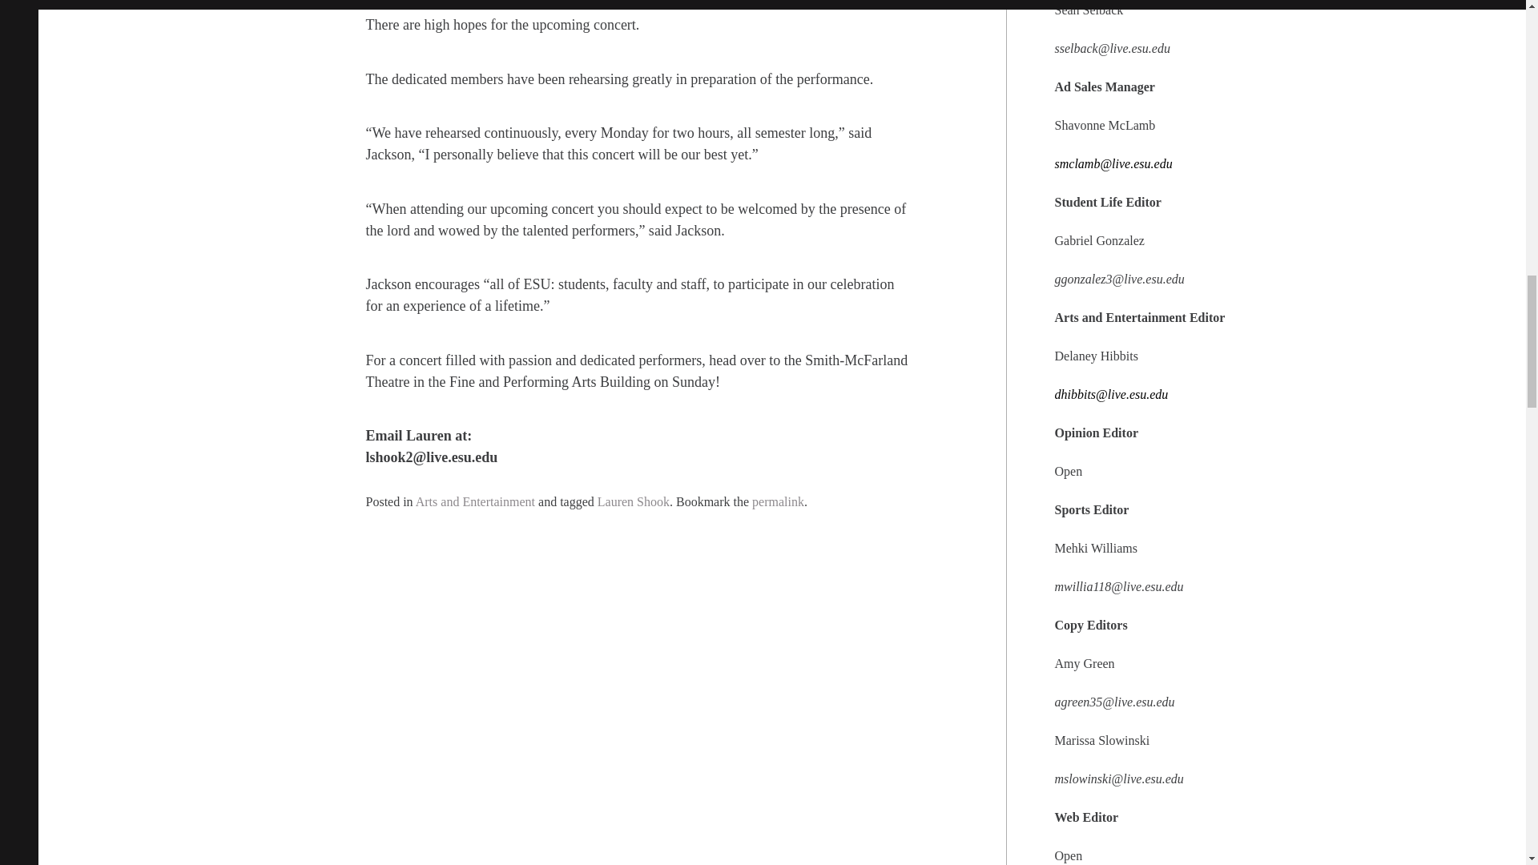 The width and height of the screenshot is (1538, 865). What do you see at coordinates (475, 501) in the screenshot?
I see `Arts and Entertainment` at bounding box center [475, 501].